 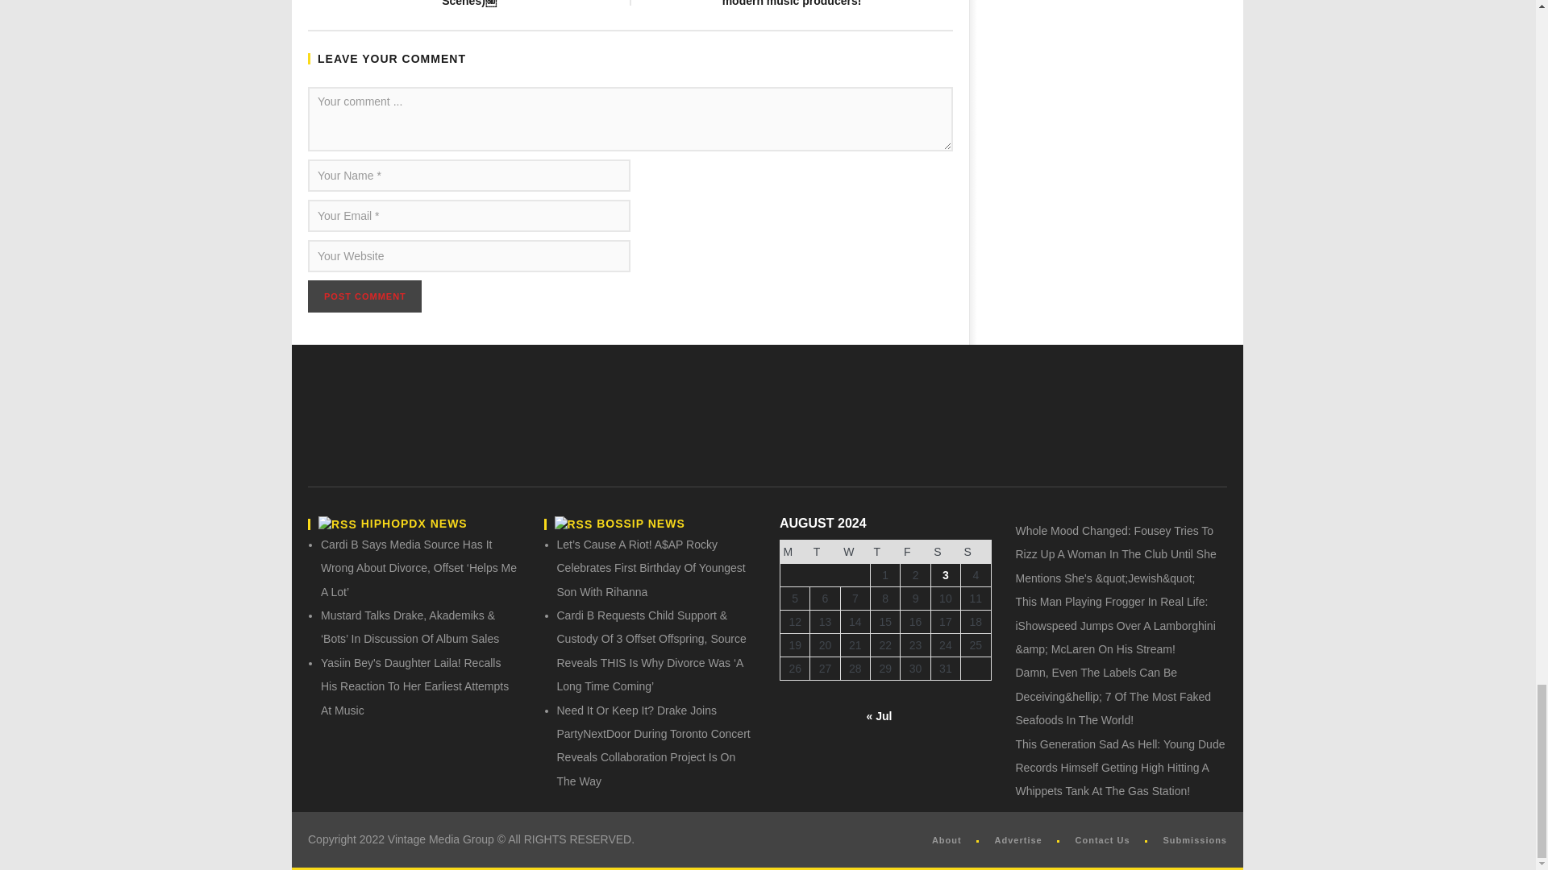 What do you see at coordinates (364, 296) in the screenshot?
I see `Post Comment` at bounding box center [364, 296].